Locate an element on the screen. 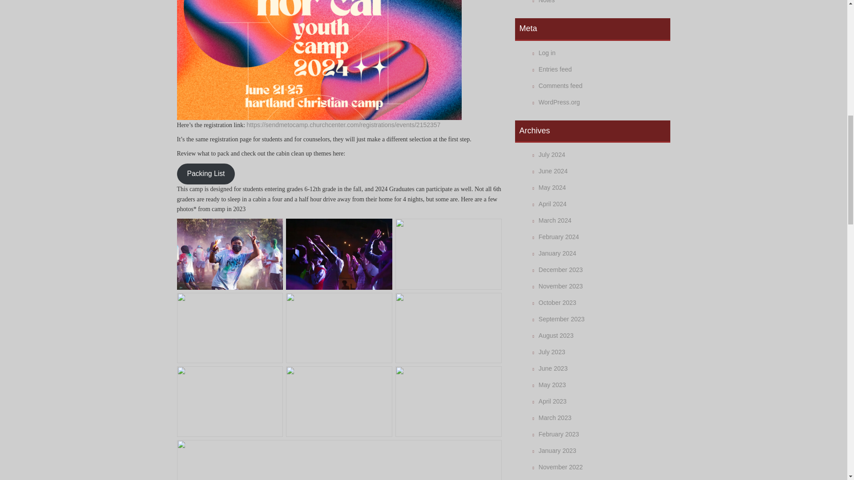  December 2023 is located at coordinates (561, 269).